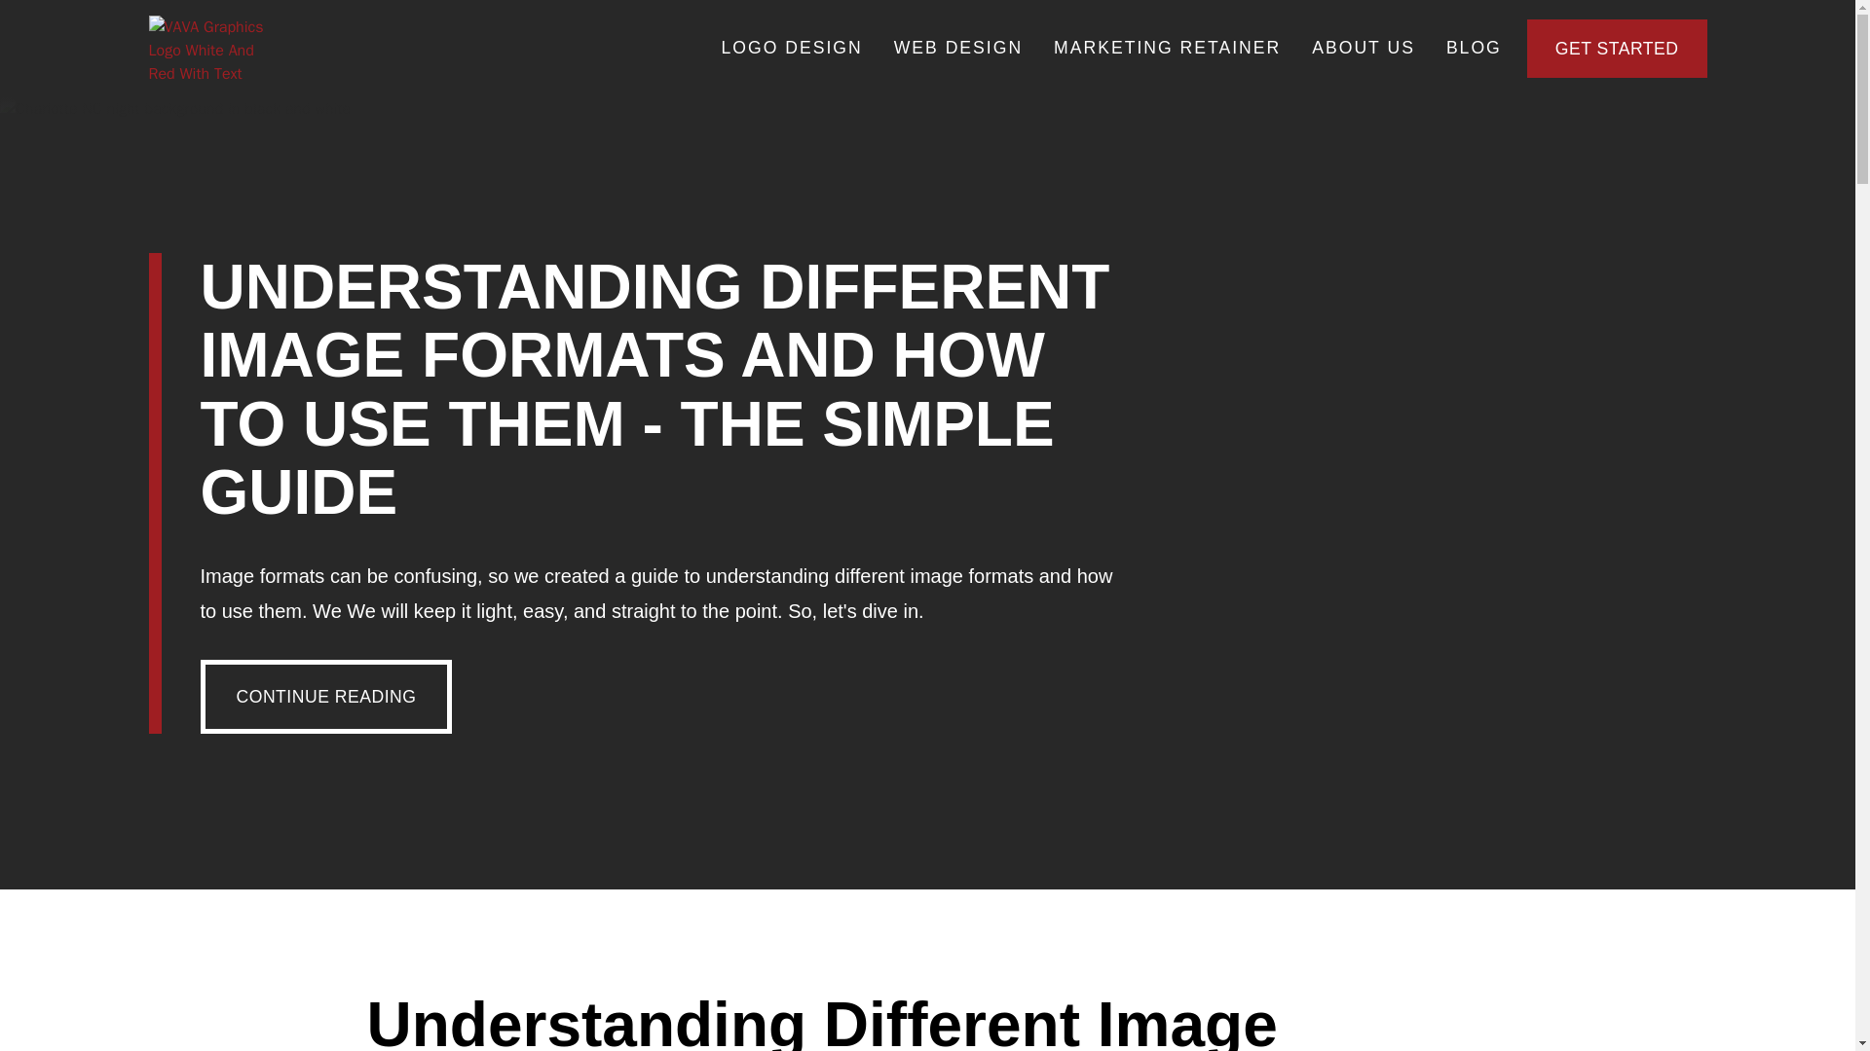 The height and width of the screenshot is (1051, 1870). Describe the element at coordinates (1617, 49) in the screenshot. I see `GET STARTED` at that location.